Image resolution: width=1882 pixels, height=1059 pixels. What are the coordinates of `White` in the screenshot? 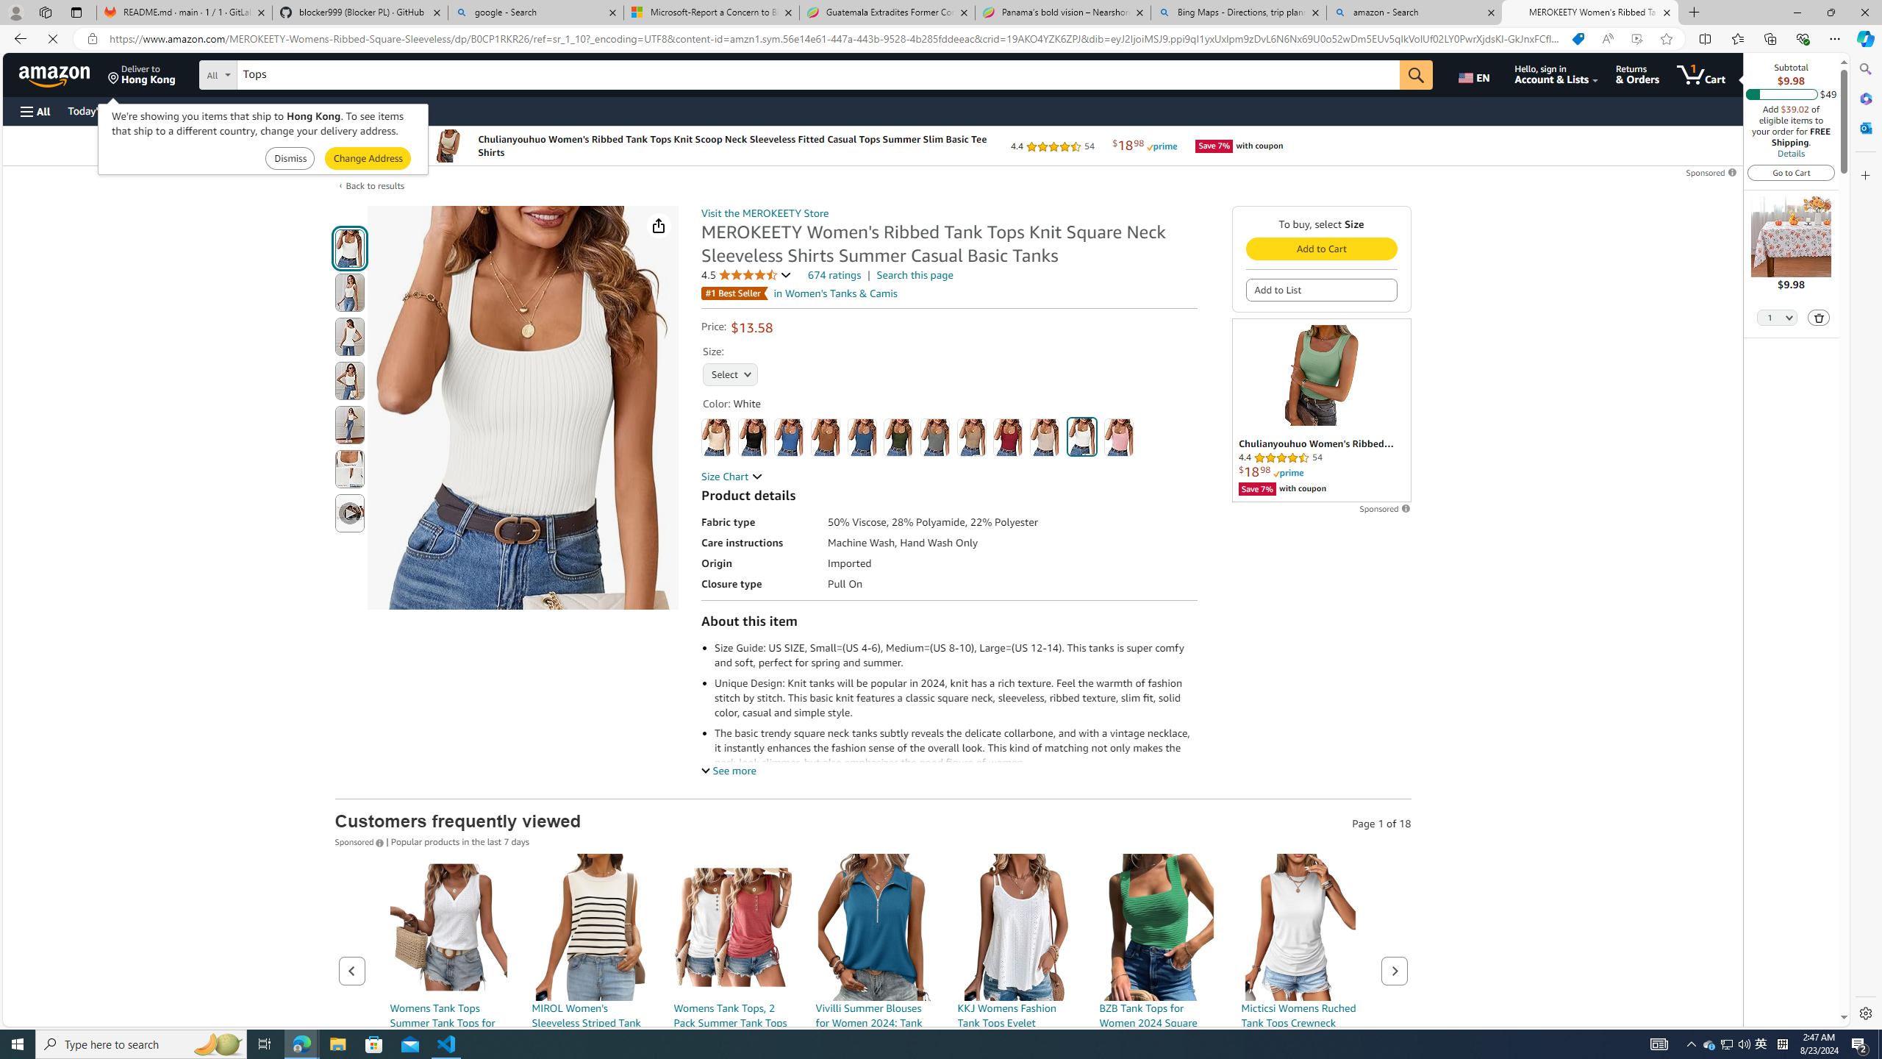 It's located at (1081, 437).